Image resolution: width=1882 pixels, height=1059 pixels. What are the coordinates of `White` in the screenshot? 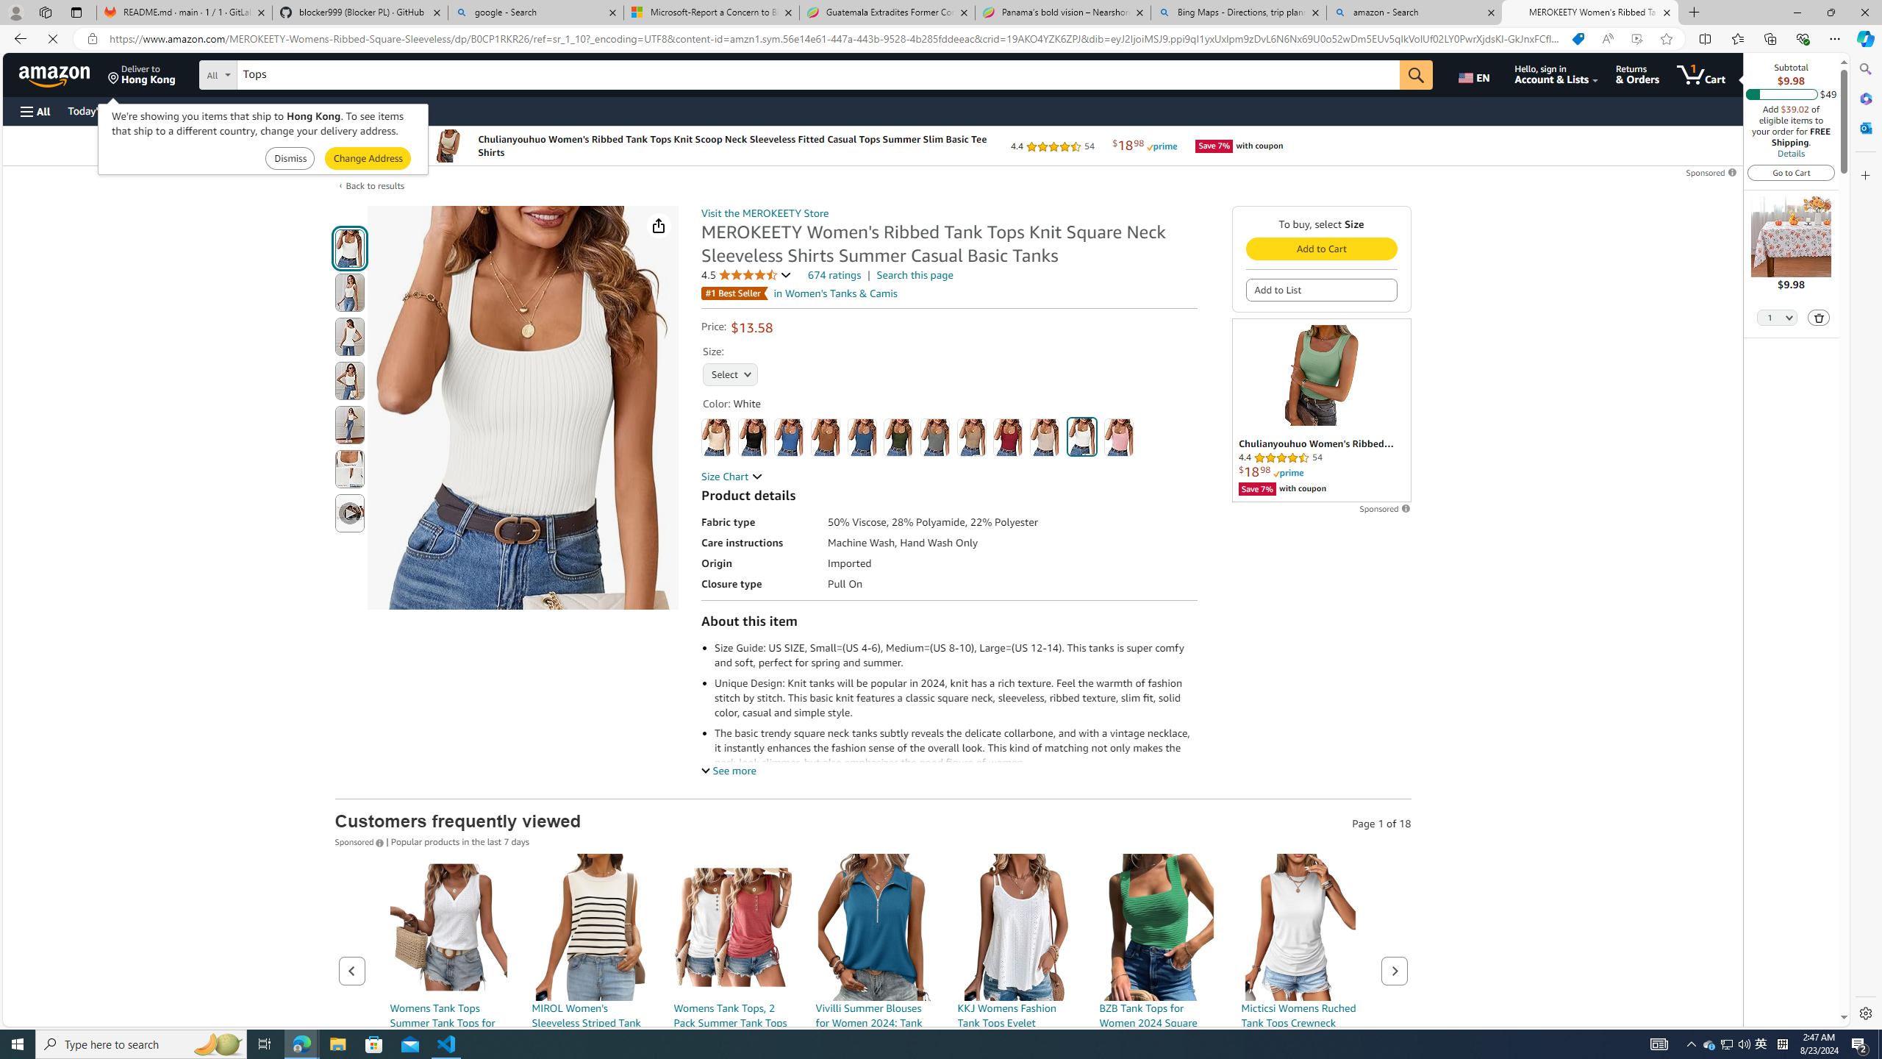 It's located at (1081, 437).